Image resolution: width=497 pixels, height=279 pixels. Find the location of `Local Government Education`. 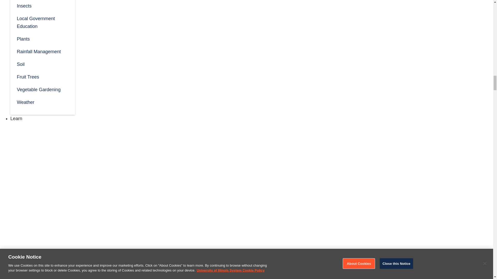

Local Government Education is located at coordinates (42, 22).